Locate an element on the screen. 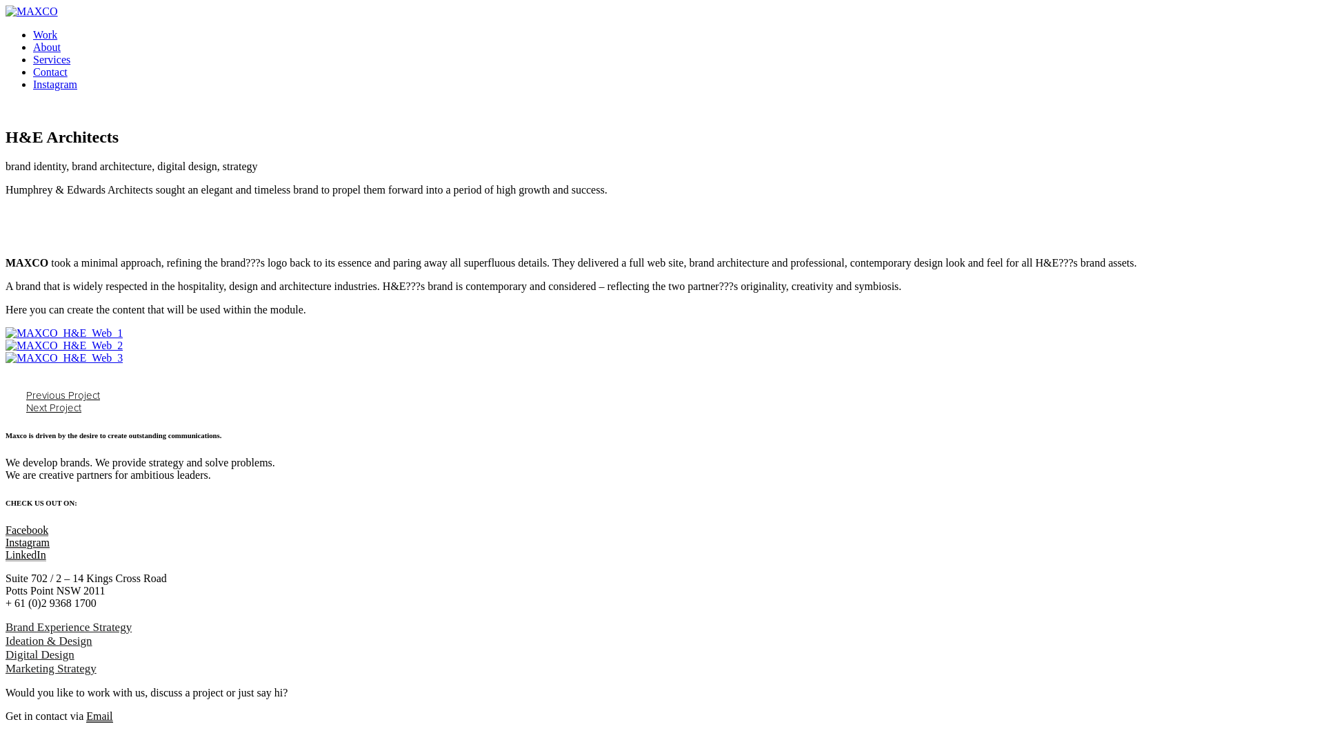  Digital Design is located at coordinates (40, 654).